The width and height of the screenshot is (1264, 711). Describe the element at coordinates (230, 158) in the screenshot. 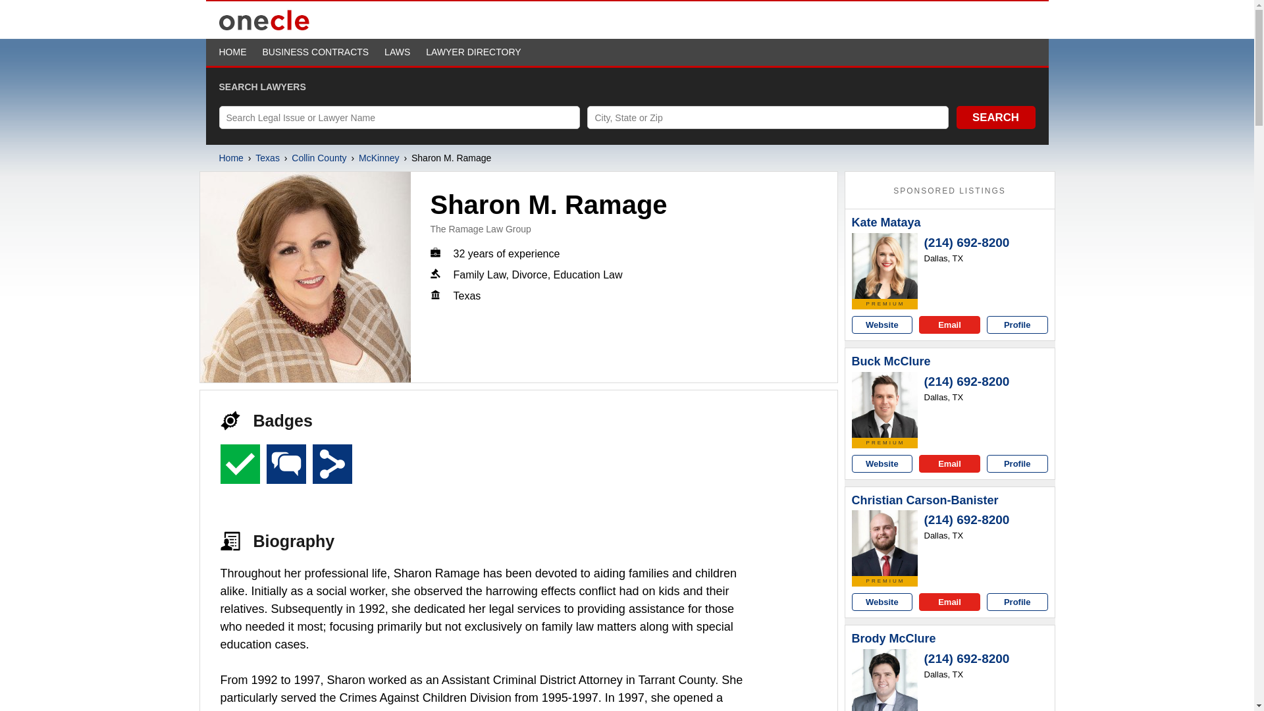

I see `Home` at that location.